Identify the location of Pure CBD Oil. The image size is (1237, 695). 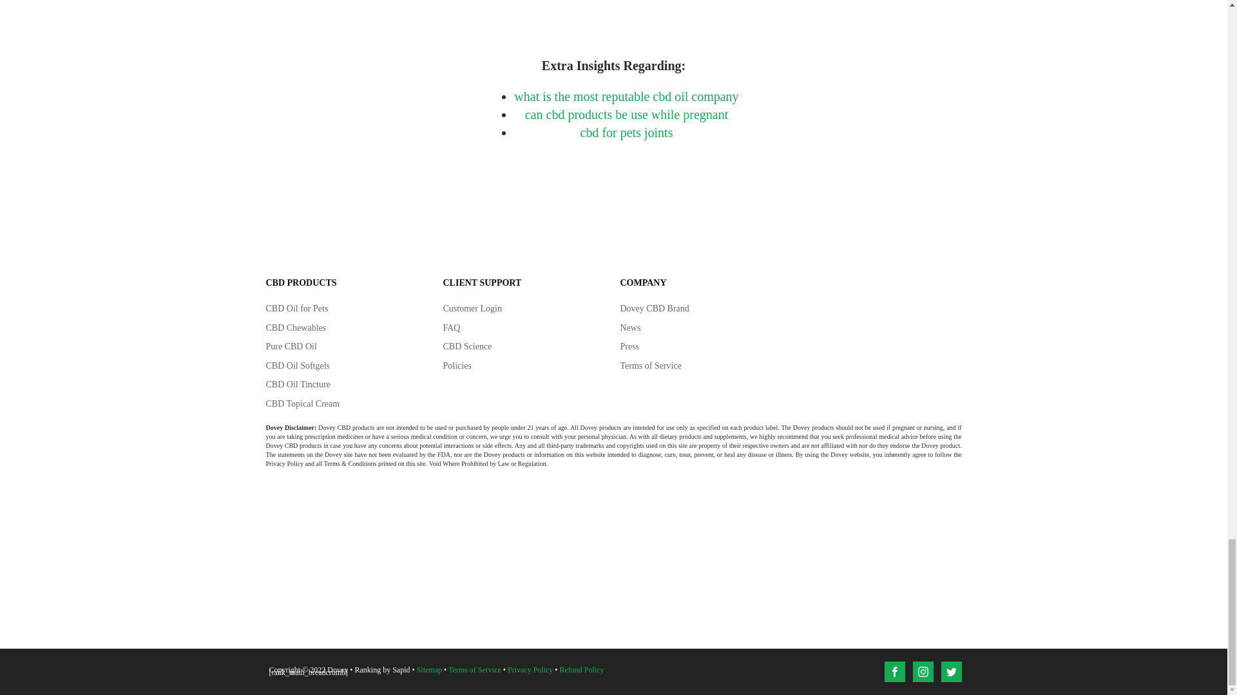
(291, 346).